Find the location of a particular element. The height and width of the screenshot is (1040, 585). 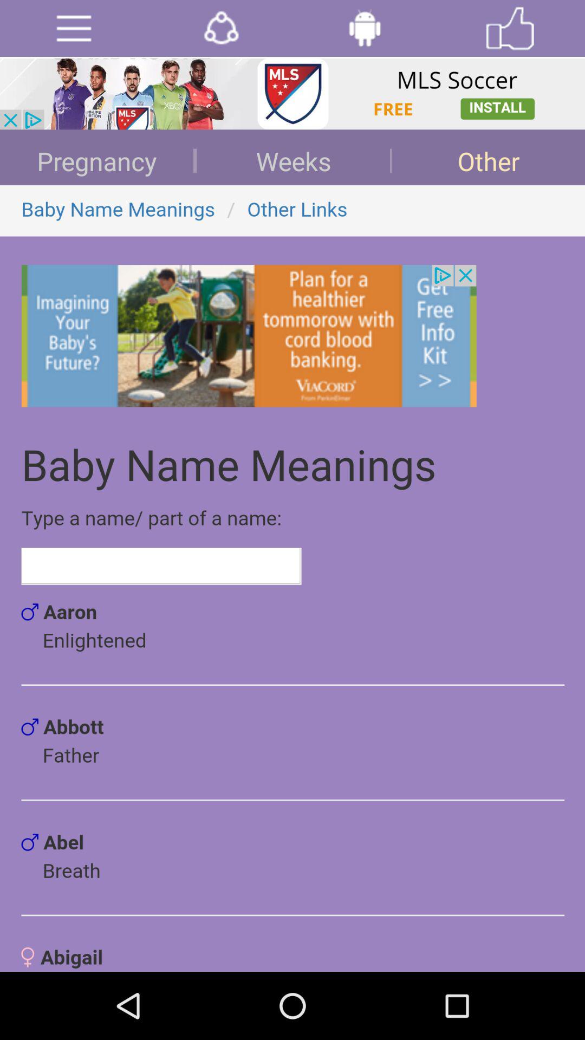

go to advertisement is located at coordinates (74, 28).